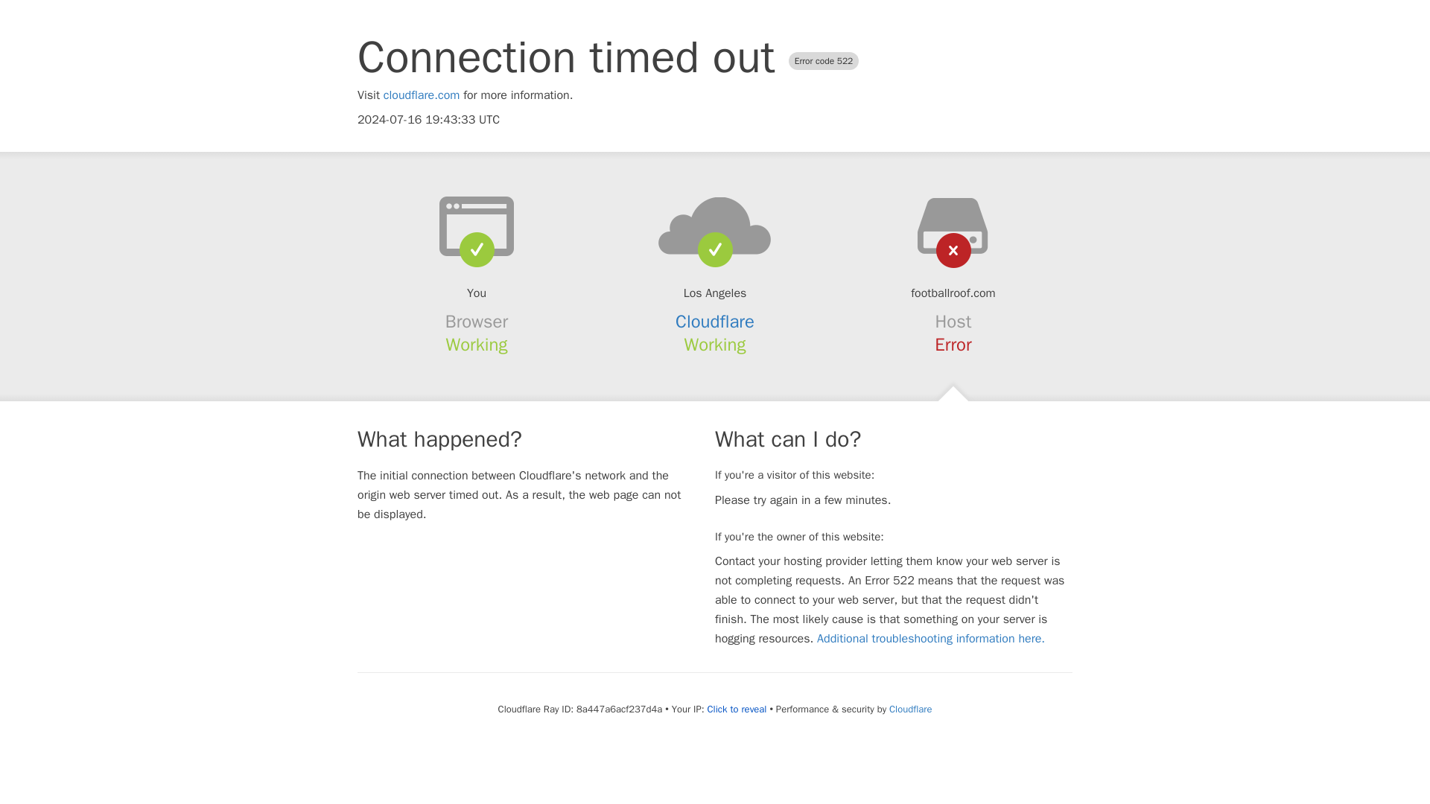  I want to click on cloudflare.com, so click(422, 95).